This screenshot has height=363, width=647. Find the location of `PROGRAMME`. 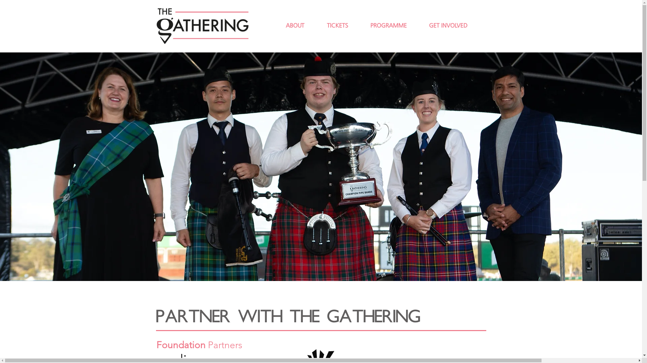

PROGRAMME is located at coordinates (395, 26).